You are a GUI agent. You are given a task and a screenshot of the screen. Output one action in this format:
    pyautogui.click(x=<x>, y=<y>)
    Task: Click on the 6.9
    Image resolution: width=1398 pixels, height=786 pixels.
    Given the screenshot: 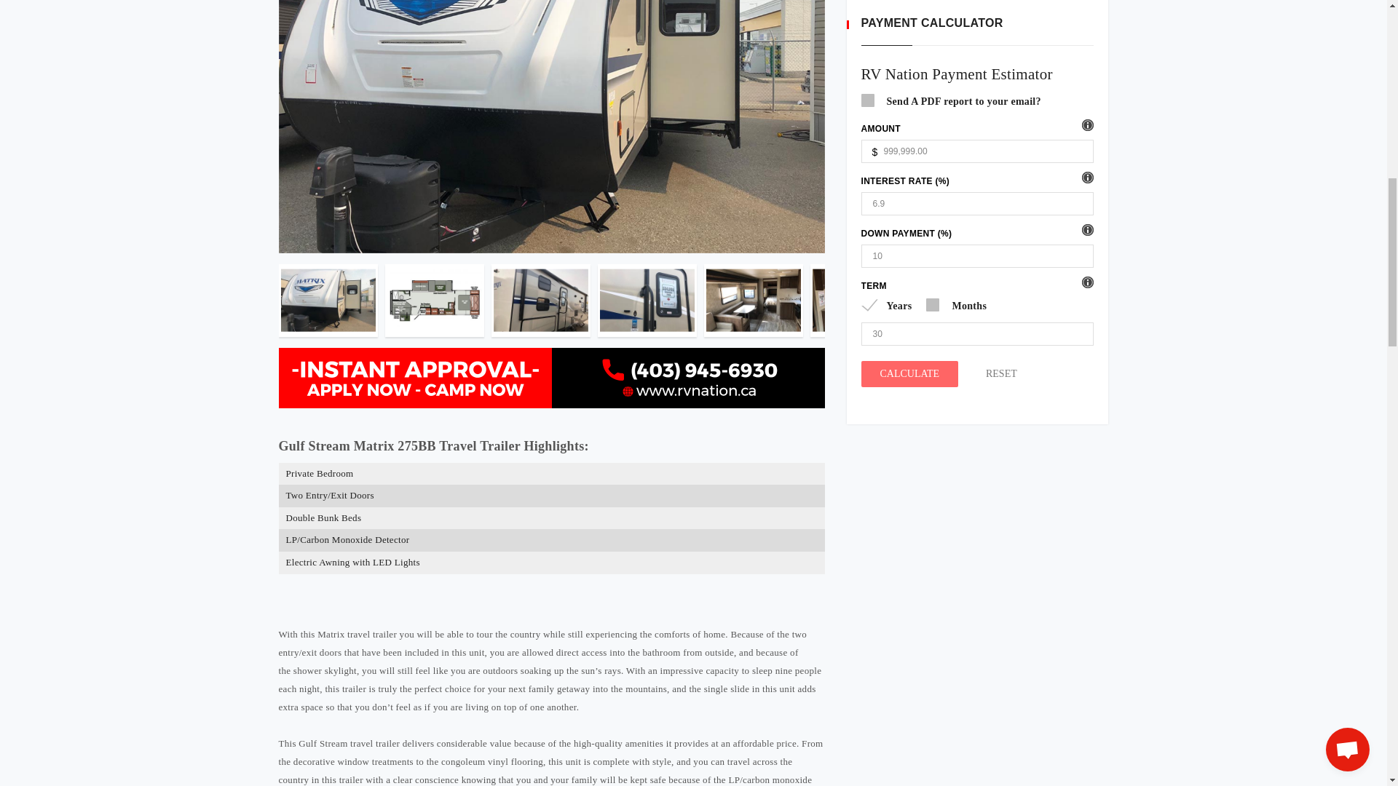 What is the action you would take?
    pyautogui.click(x=977, y=203)
    